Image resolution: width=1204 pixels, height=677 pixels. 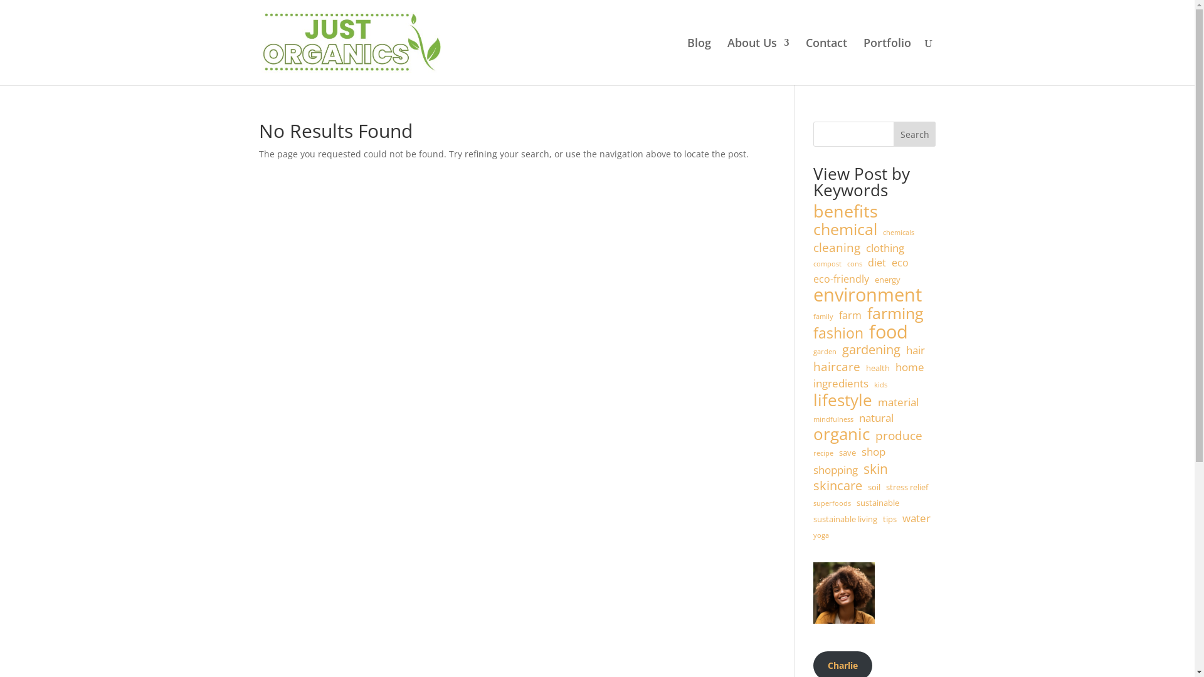 I want to click on mindfulness, so click(x=833, y=420).